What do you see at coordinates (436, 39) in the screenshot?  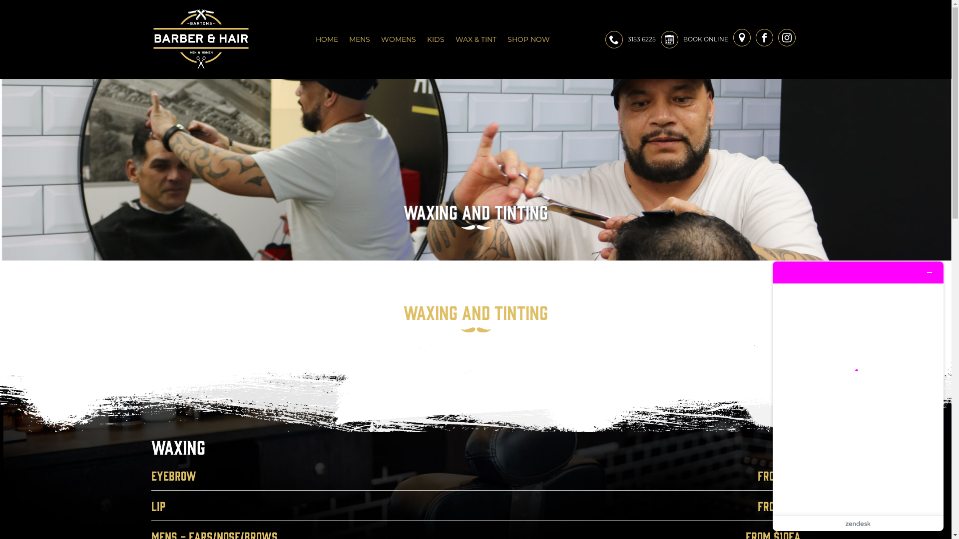 I see `KIDS` at bounding box center [436, 39].